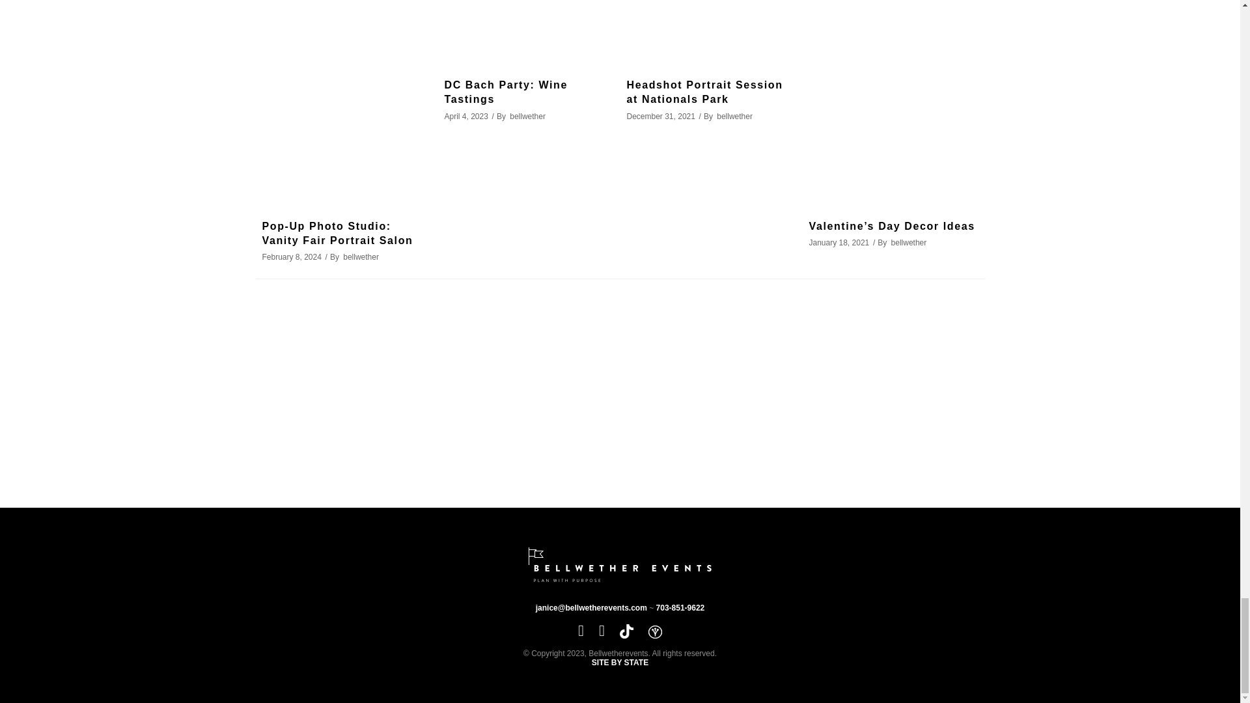 The image size is (1250, 703). I want to click on Headshot Portrait Session at Nationals Park, so click(710, 31).